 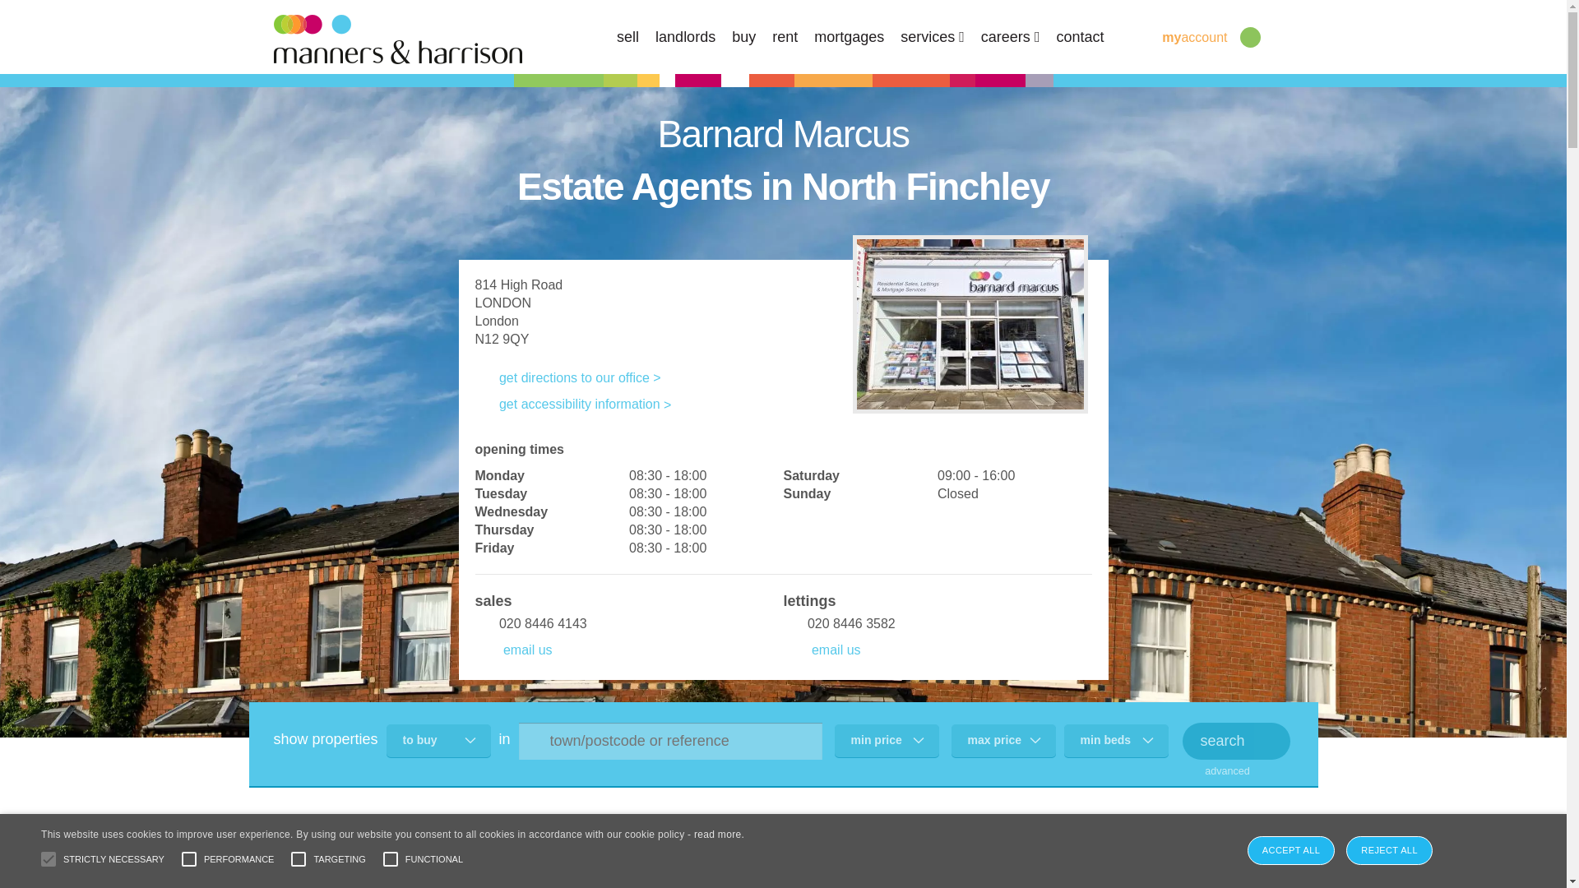 I want to click on sell, so click(x=628, y=36).